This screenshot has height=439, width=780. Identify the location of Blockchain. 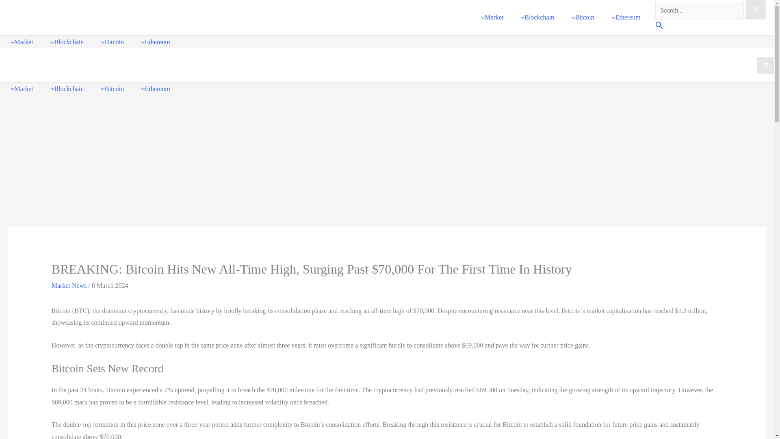
(65, 42).